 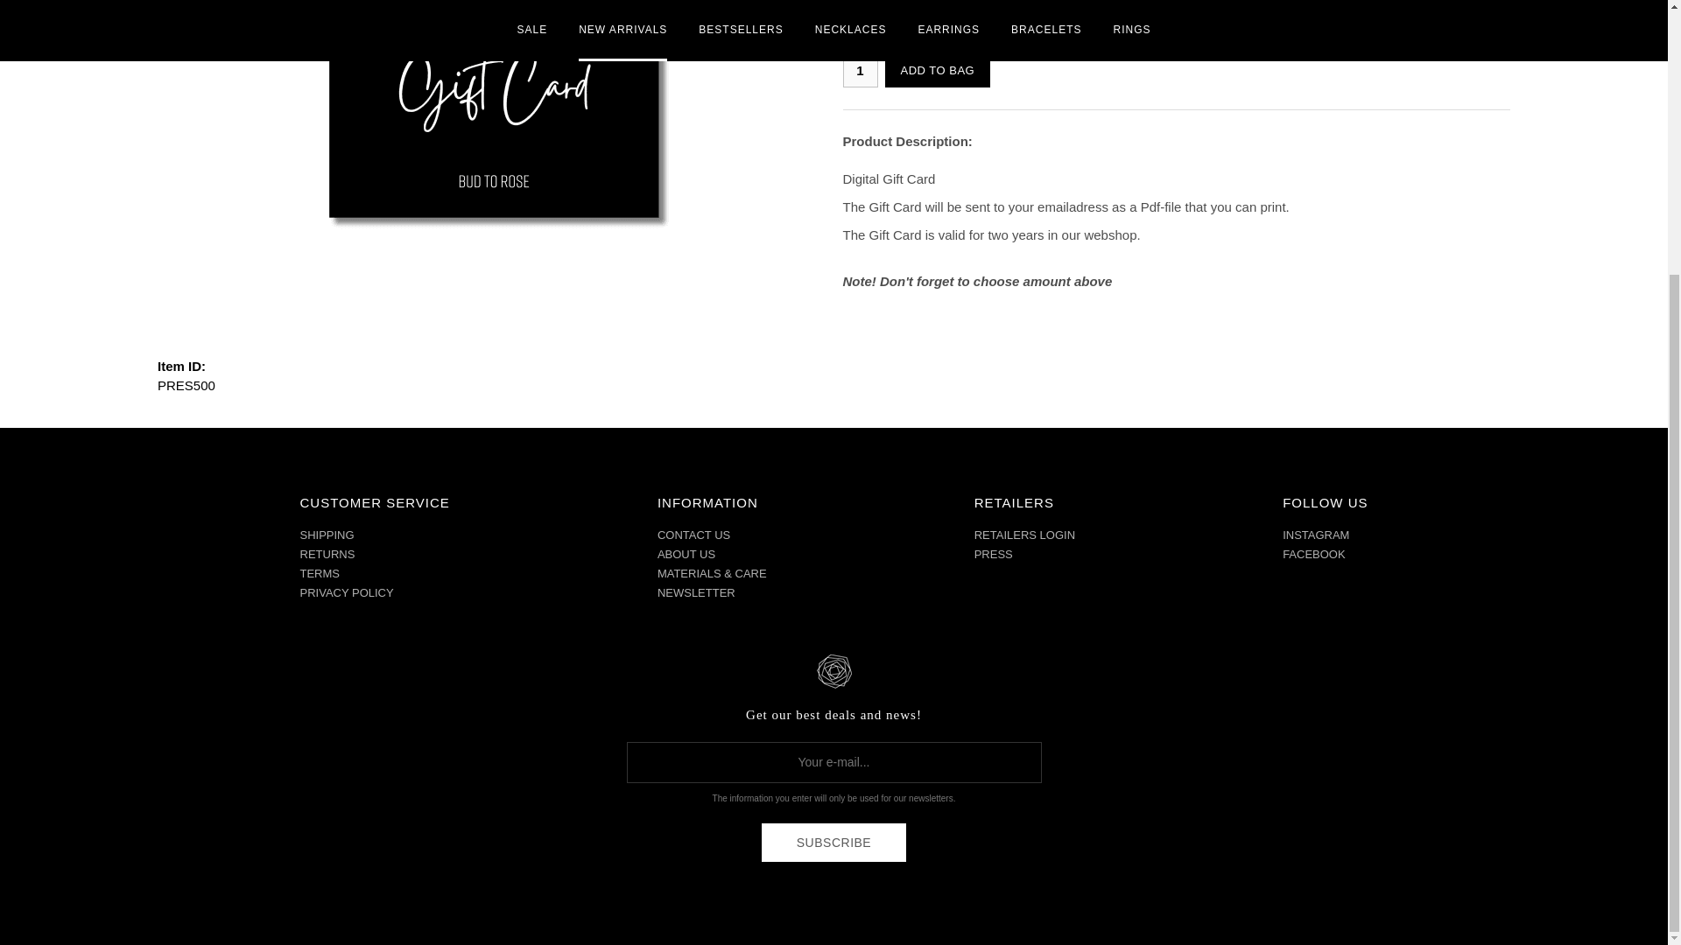 What do you see at coordinates (1024, 534) in the screenshot?
I see `RETAILERS LOGIN` at bounding box center [1024, 534].